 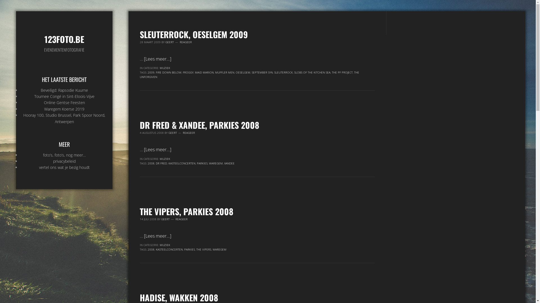 What do you see at coordinates (249, 75) in the screenshot?
I see `THE UNFORGIVEN` at bounding box center [249, 75].